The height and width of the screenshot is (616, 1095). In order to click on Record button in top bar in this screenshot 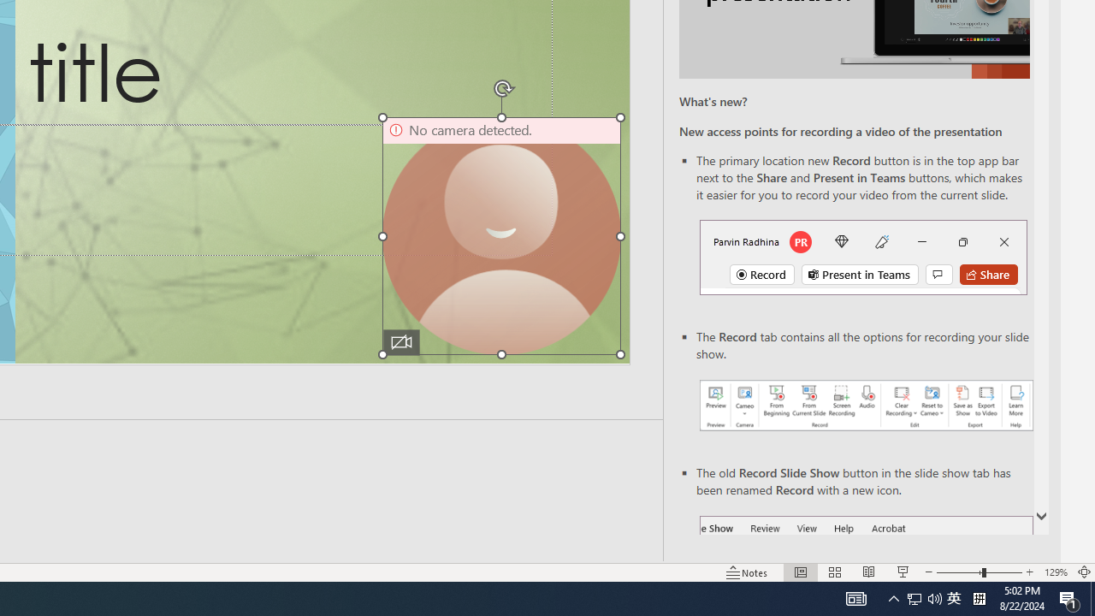, I will do `click(862, 257)`.